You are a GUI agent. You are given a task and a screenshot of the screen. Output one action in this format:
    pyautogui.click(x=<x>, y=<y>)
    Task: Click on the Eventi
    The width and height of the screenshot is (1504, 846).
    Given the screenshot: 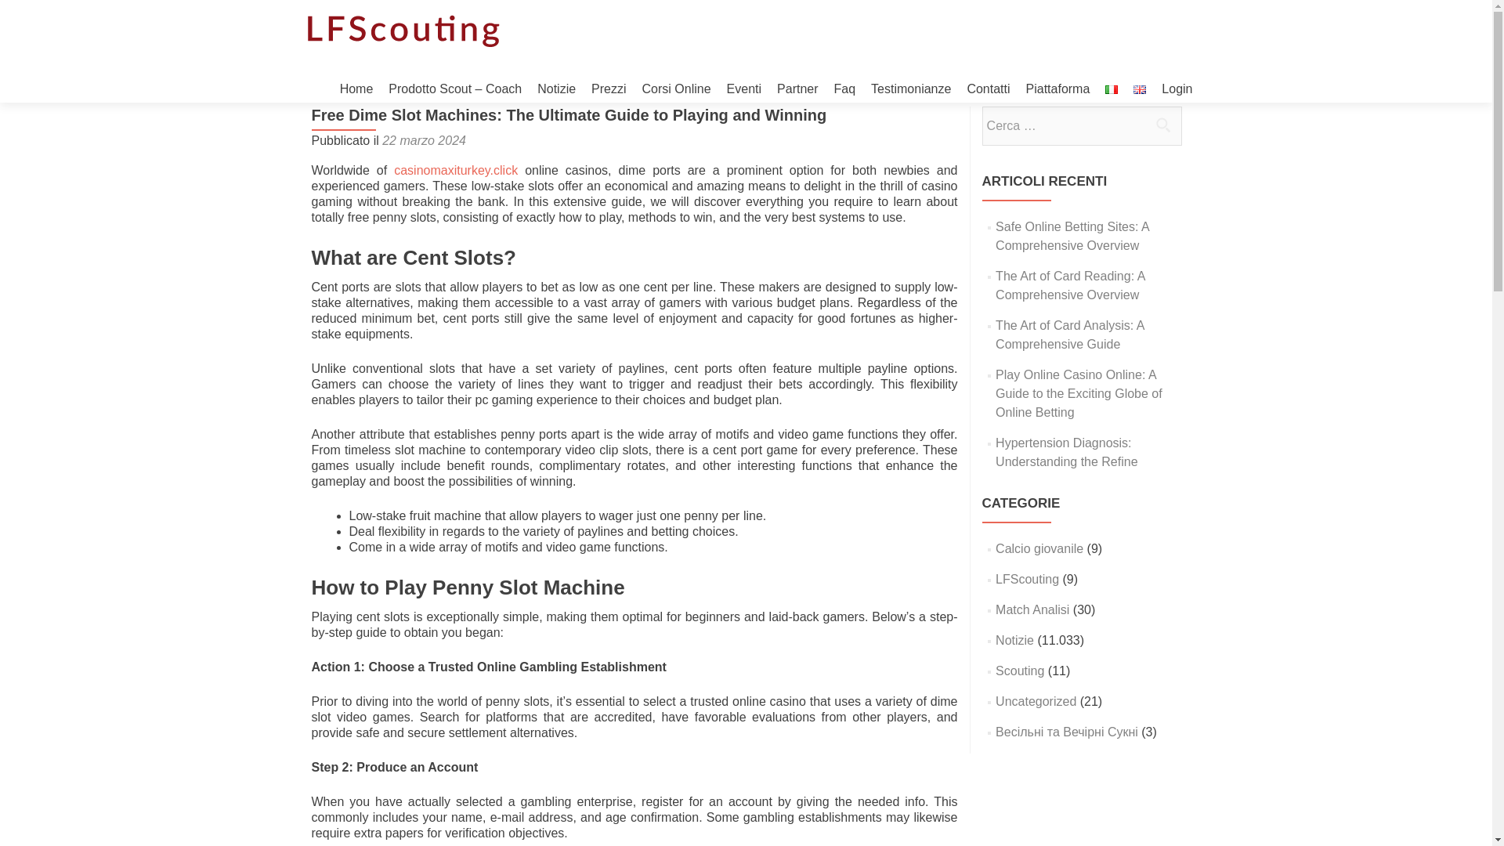 What is the action you would take?
    pyautogui.click(x=743, y=89)
    